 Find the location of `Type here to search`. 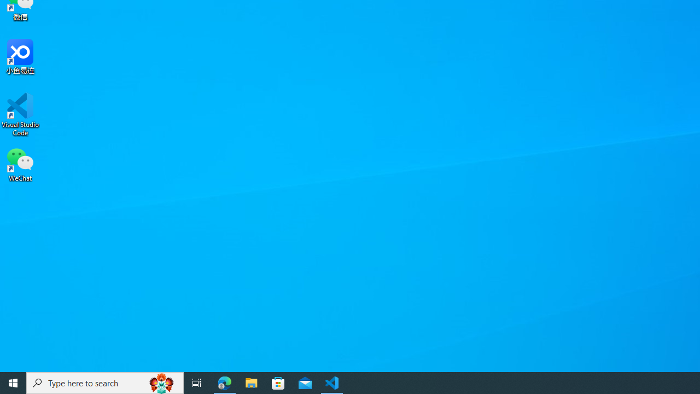

Type here to search is located at coordinates (105, 383).